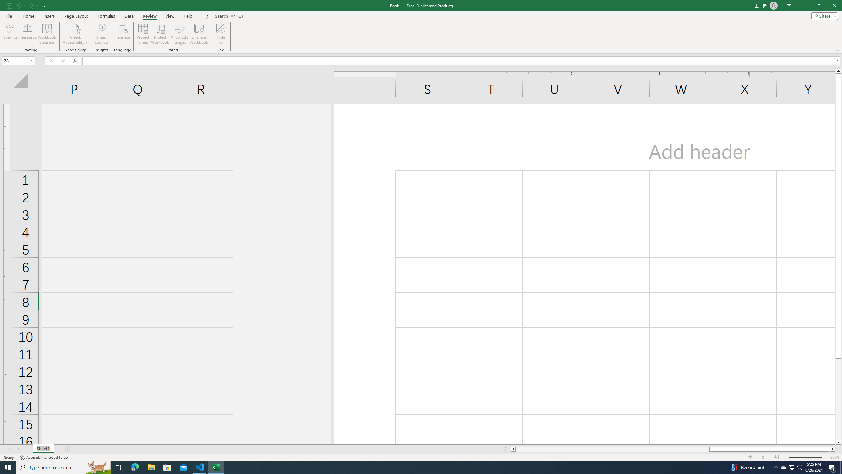  I want to click on Formulas, so click(107, 16).